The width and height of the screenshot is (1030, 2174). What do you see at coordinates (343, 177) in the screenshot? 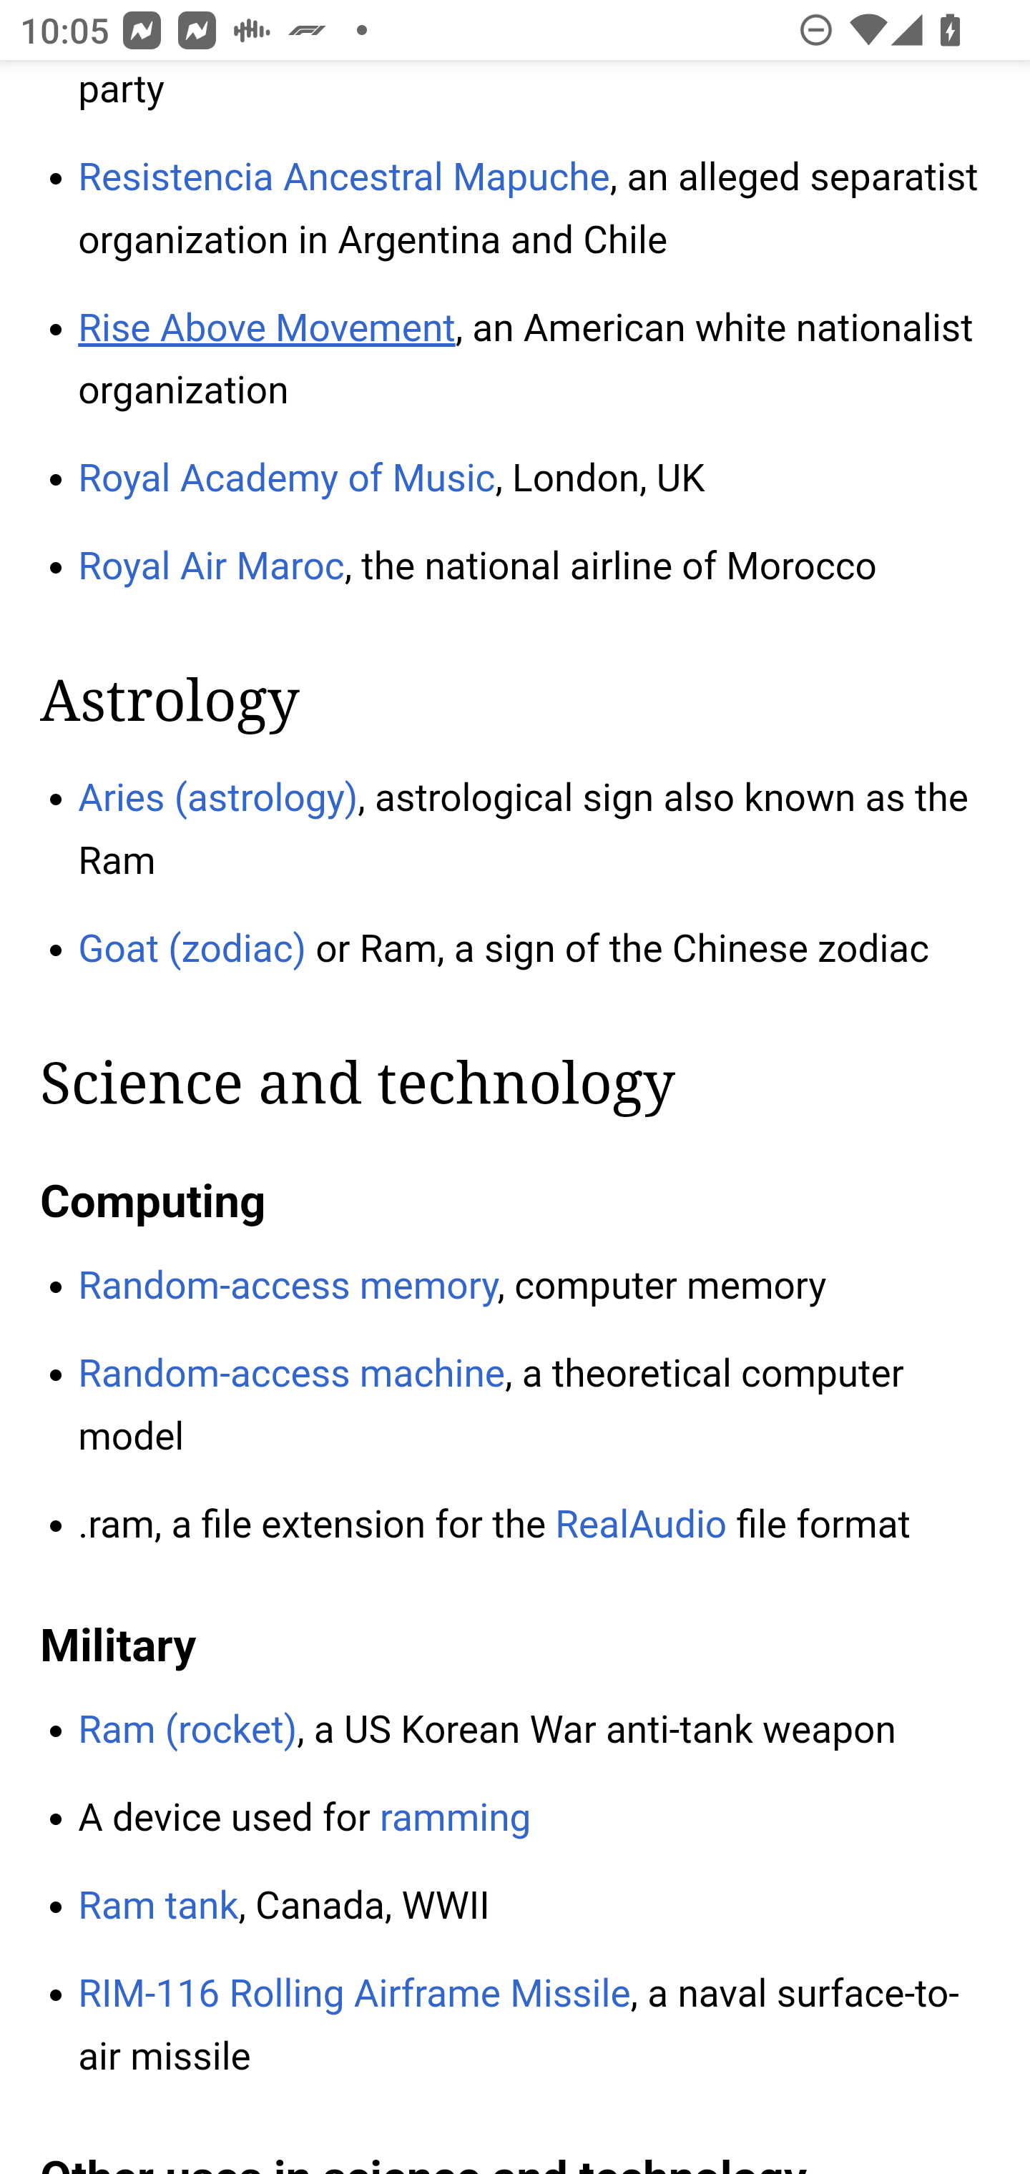
I see `Resistencia Ancestral Mapuche` at bounding box center [343, 177].